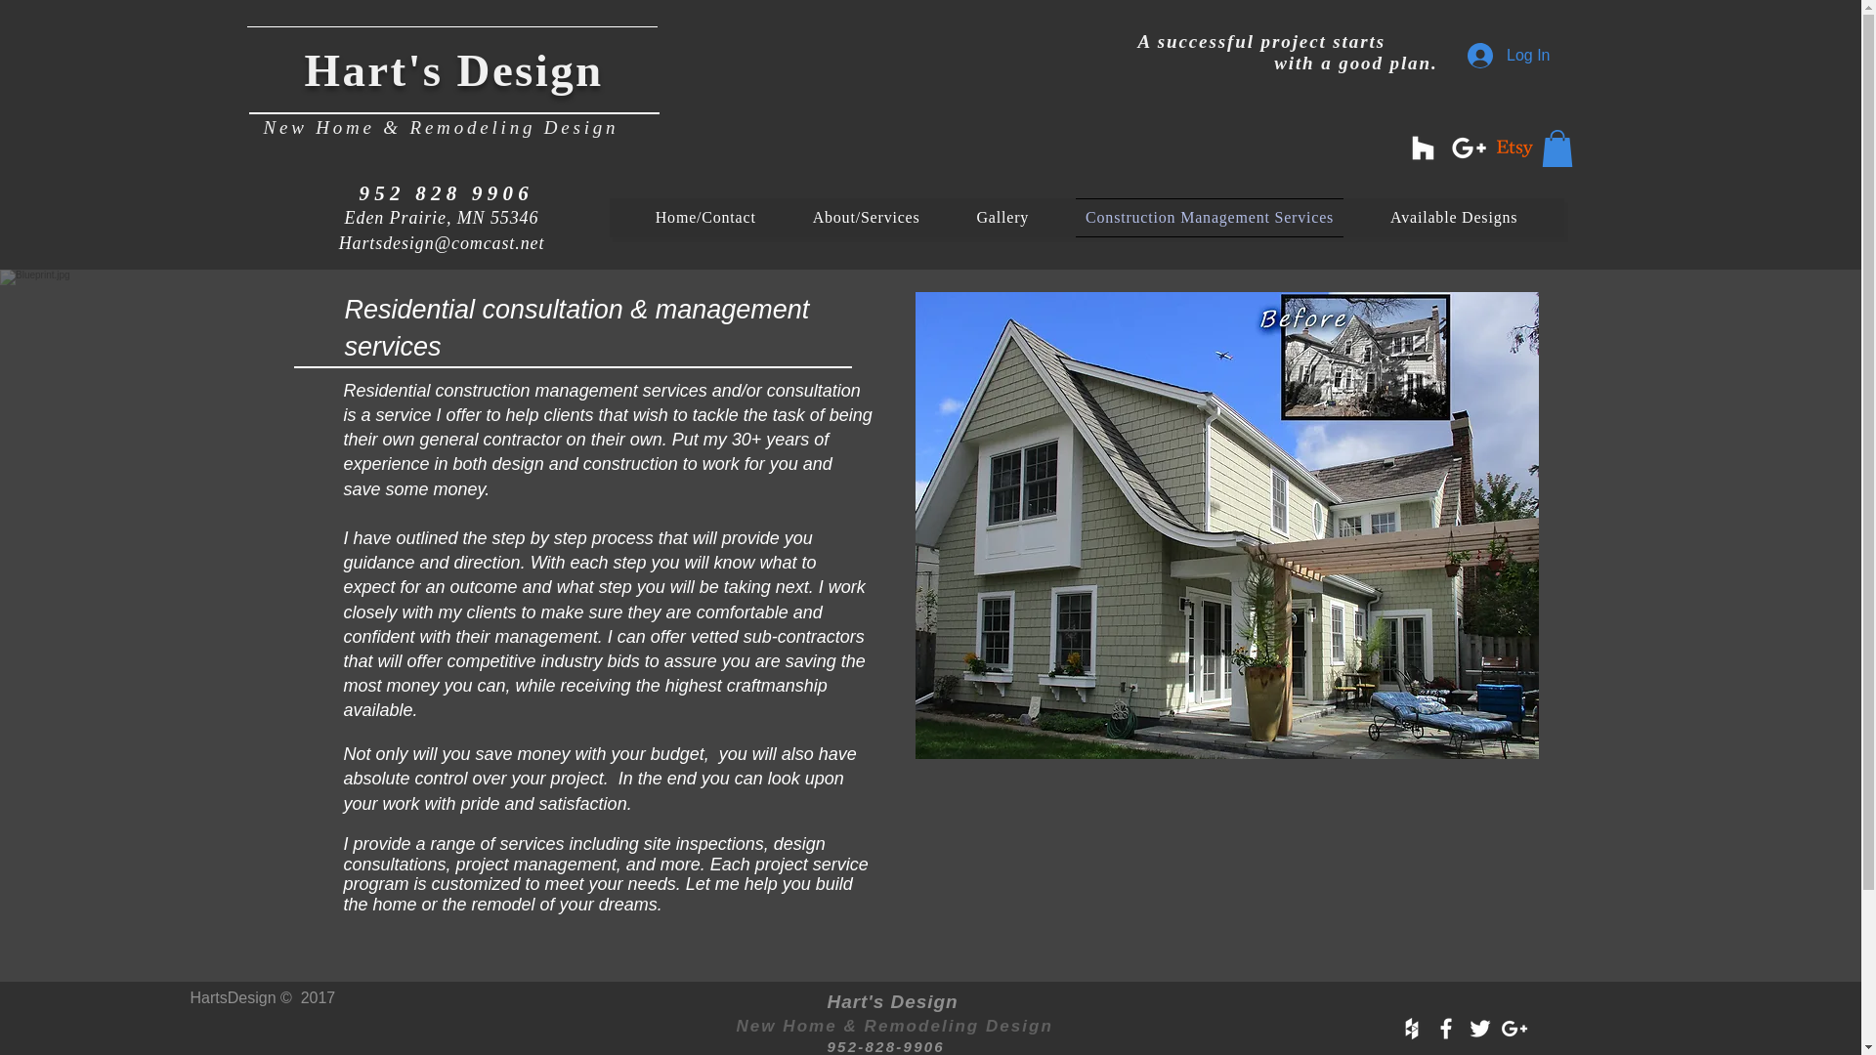 The width and height of the screenshot is (1876, 1055). Describe the element at coordinates (1002, 218) in the screenshot. I see `Gallery` at that location.